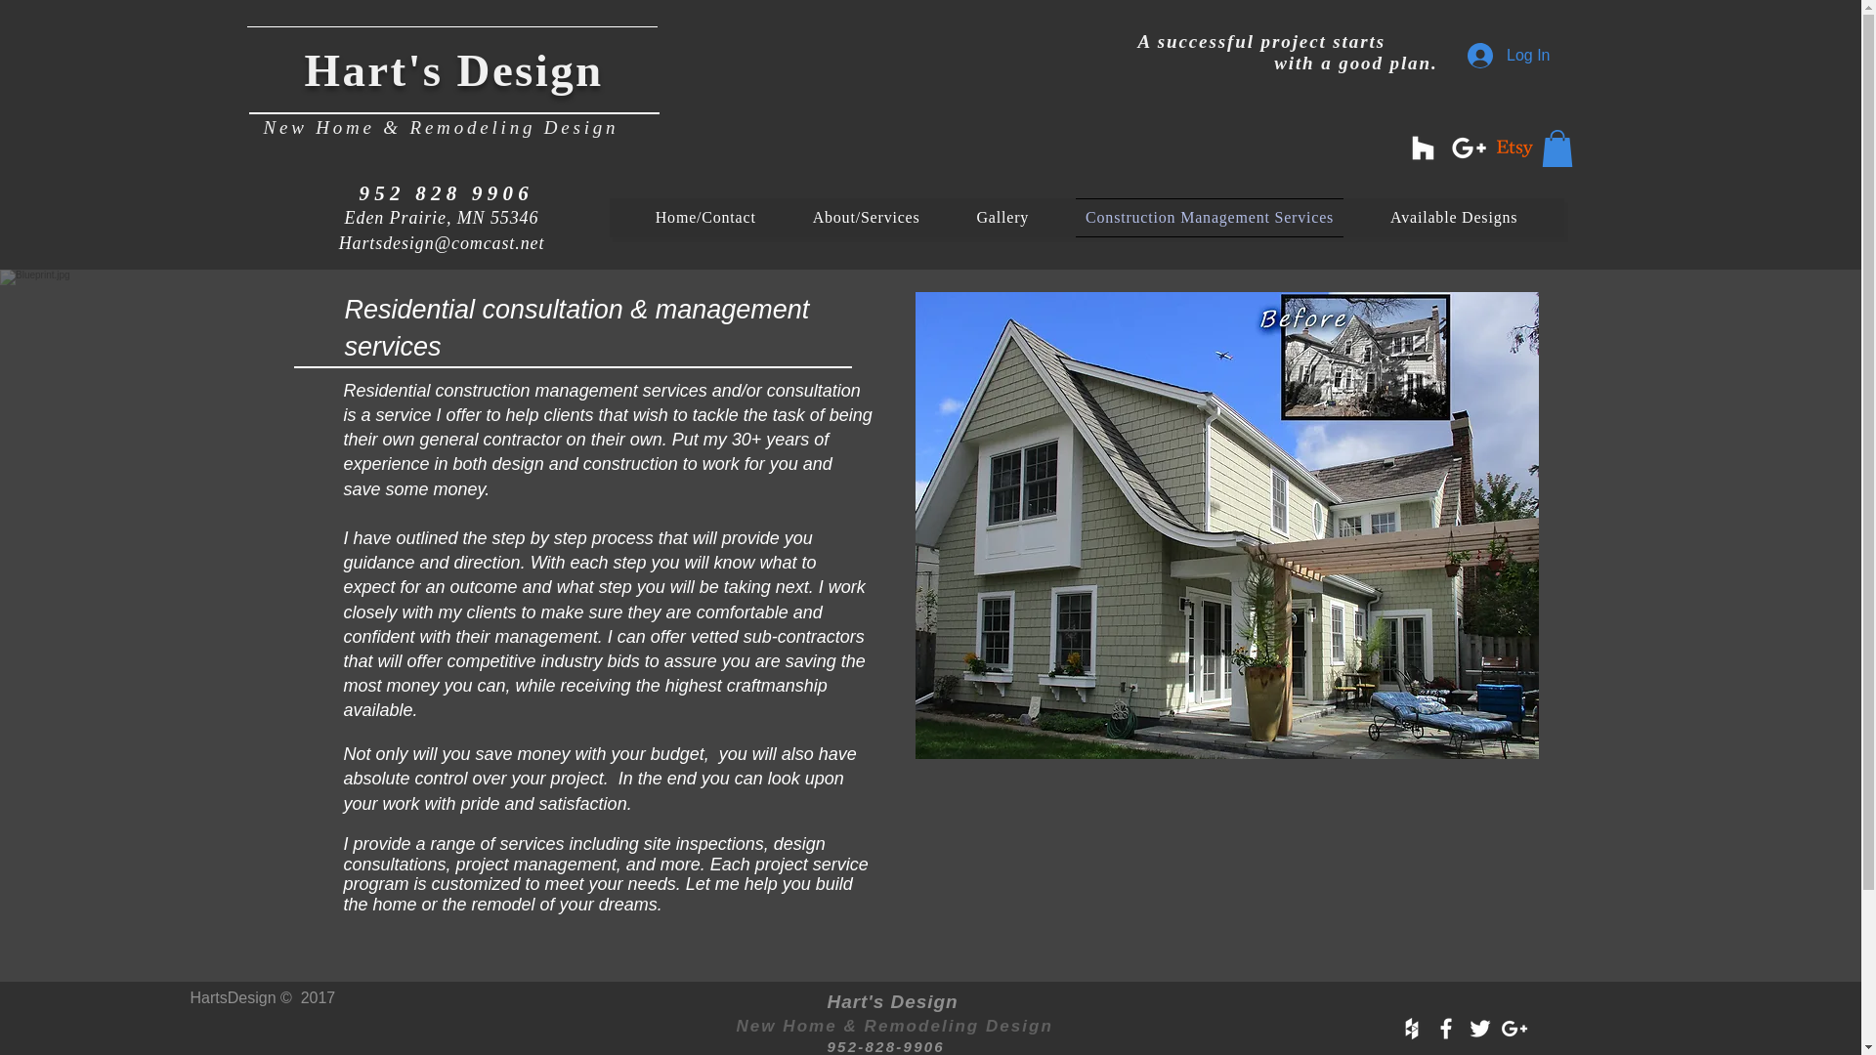 The width and height of the screenshot is (1876, 1055). Describe the element at coordinates (1002, 218) in the screenshot. I see `Gallery` at that location.